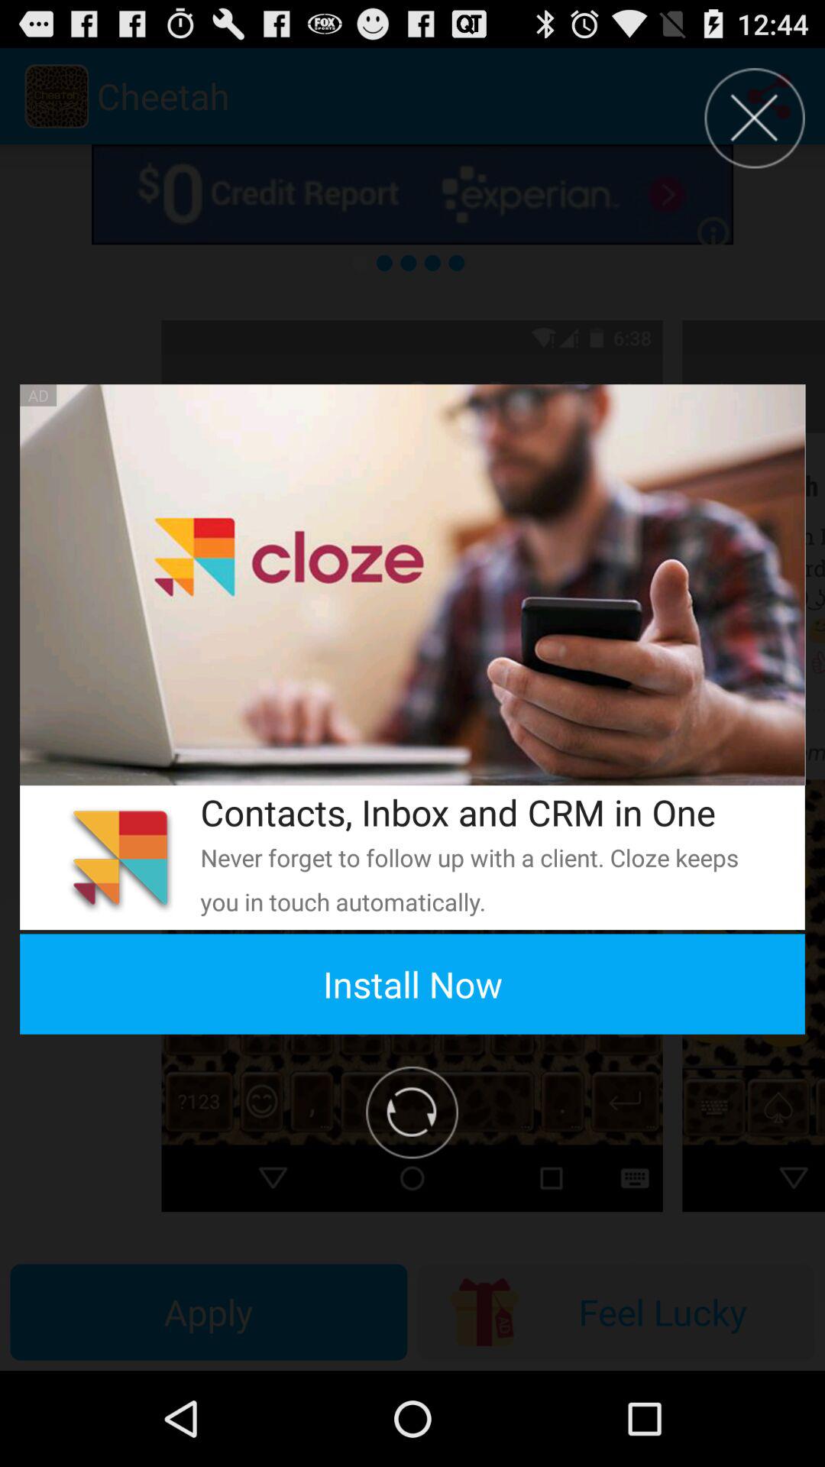  What do you see at coordinates (120, 857) in the screenshot?
I see `open icon next to contacts inbox and` at bounding box center [120, 857].